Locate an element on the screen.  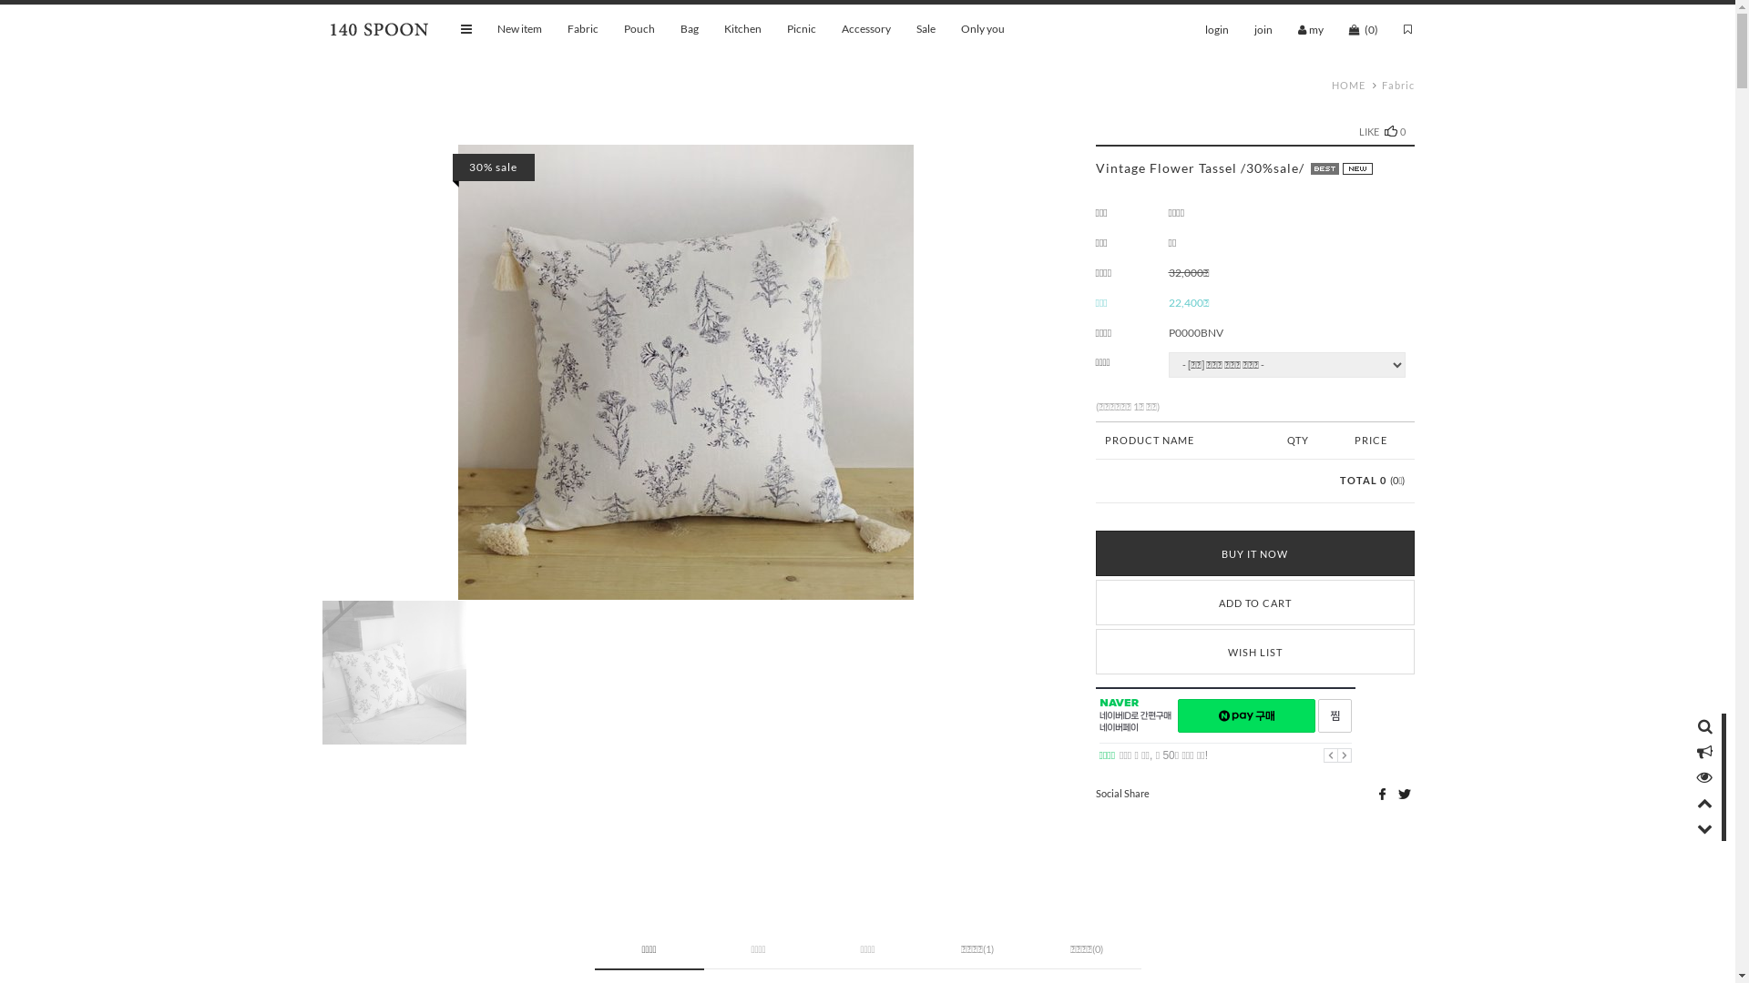
Fabric is located at coordinates (582, 29).